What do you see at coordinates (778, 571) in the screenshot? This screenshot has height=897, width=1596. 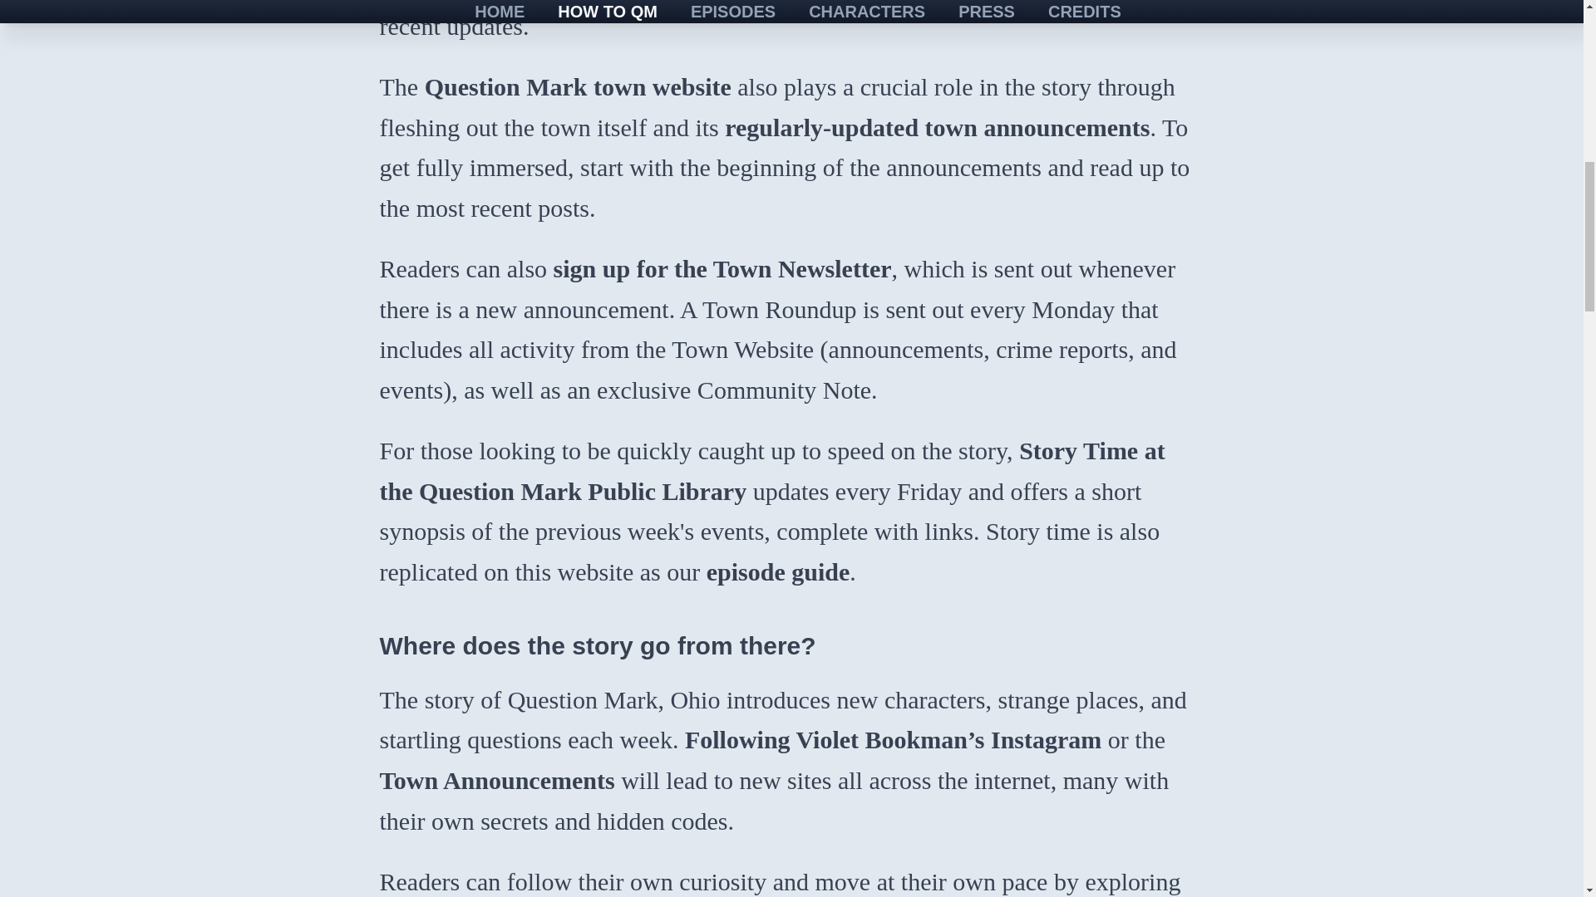 I see `episode guide` at bounding box center [778, 571].